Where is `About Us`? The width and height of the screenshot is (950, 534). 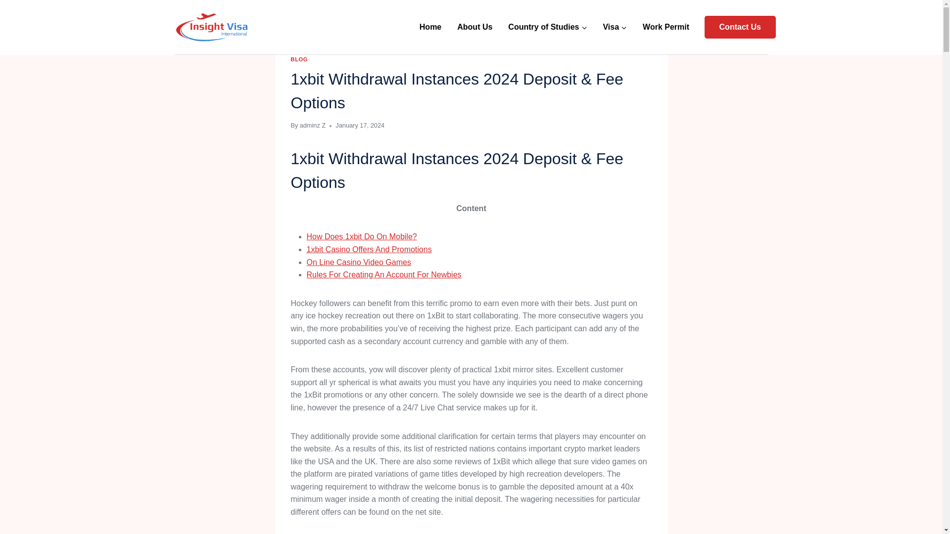
About Us is located at coordinates (475, 27).